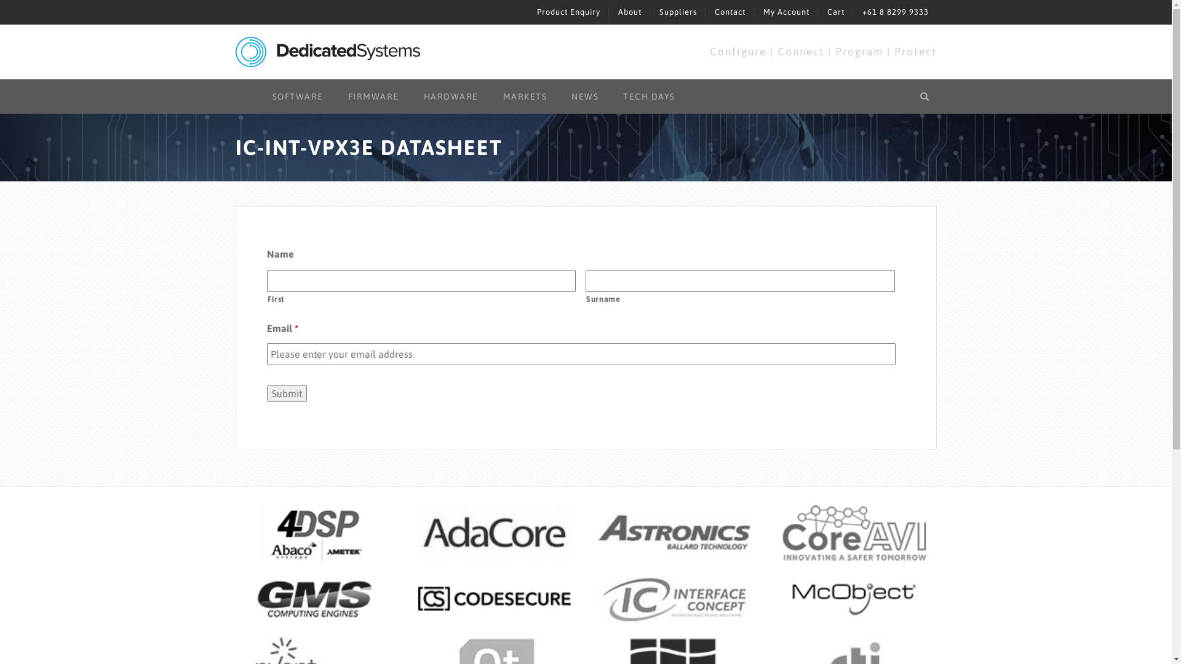  Describe the element at coordinates (450, 97) in the screenshot. I see `HARDWARE` at that location.